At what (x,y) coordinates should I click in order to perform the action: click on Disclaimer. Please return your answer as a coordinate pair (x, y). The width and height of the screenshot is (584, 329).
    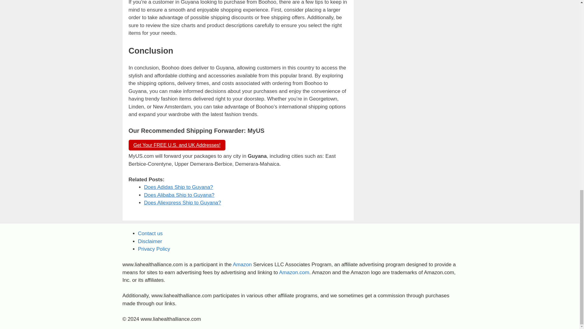
    Looking at the image, I should click on (150, 241).